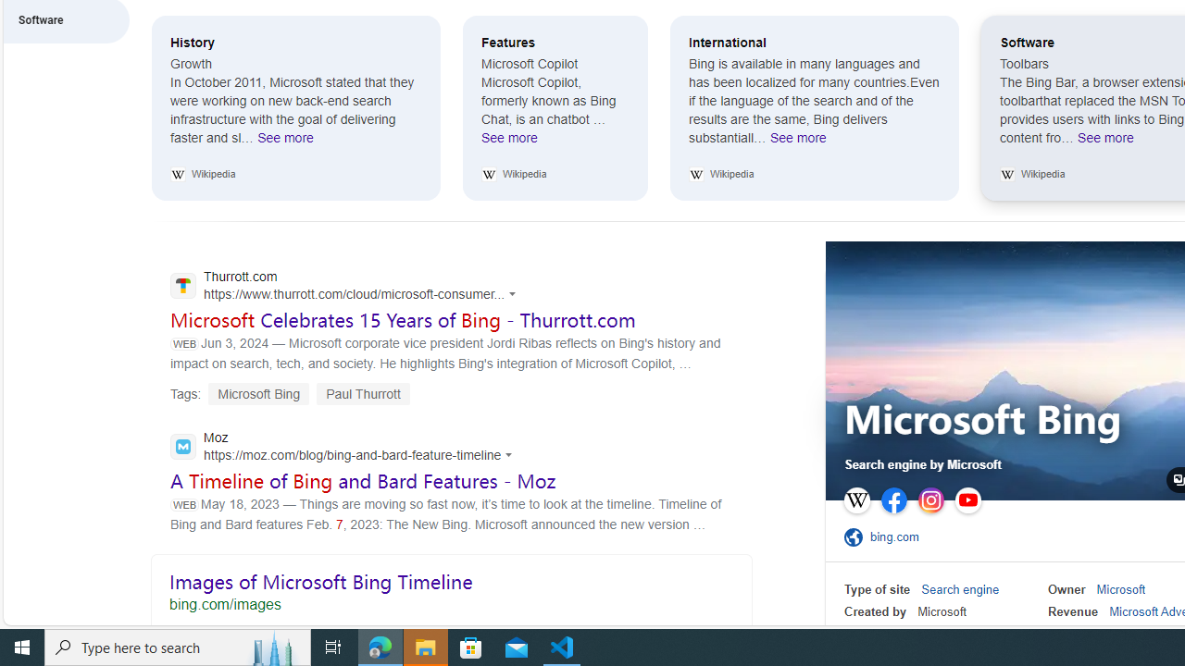  Describe the element at coordinates (1105, 142) in the screenshot. I see `See more Software` at that location.